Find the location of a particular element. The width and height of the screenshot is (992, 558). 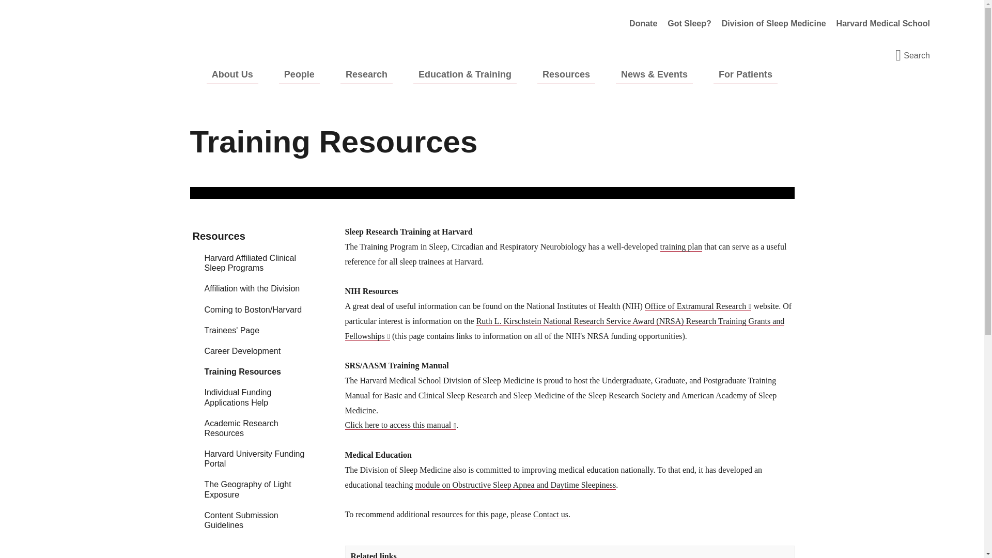

About Us is located at coordinates (232, 74).